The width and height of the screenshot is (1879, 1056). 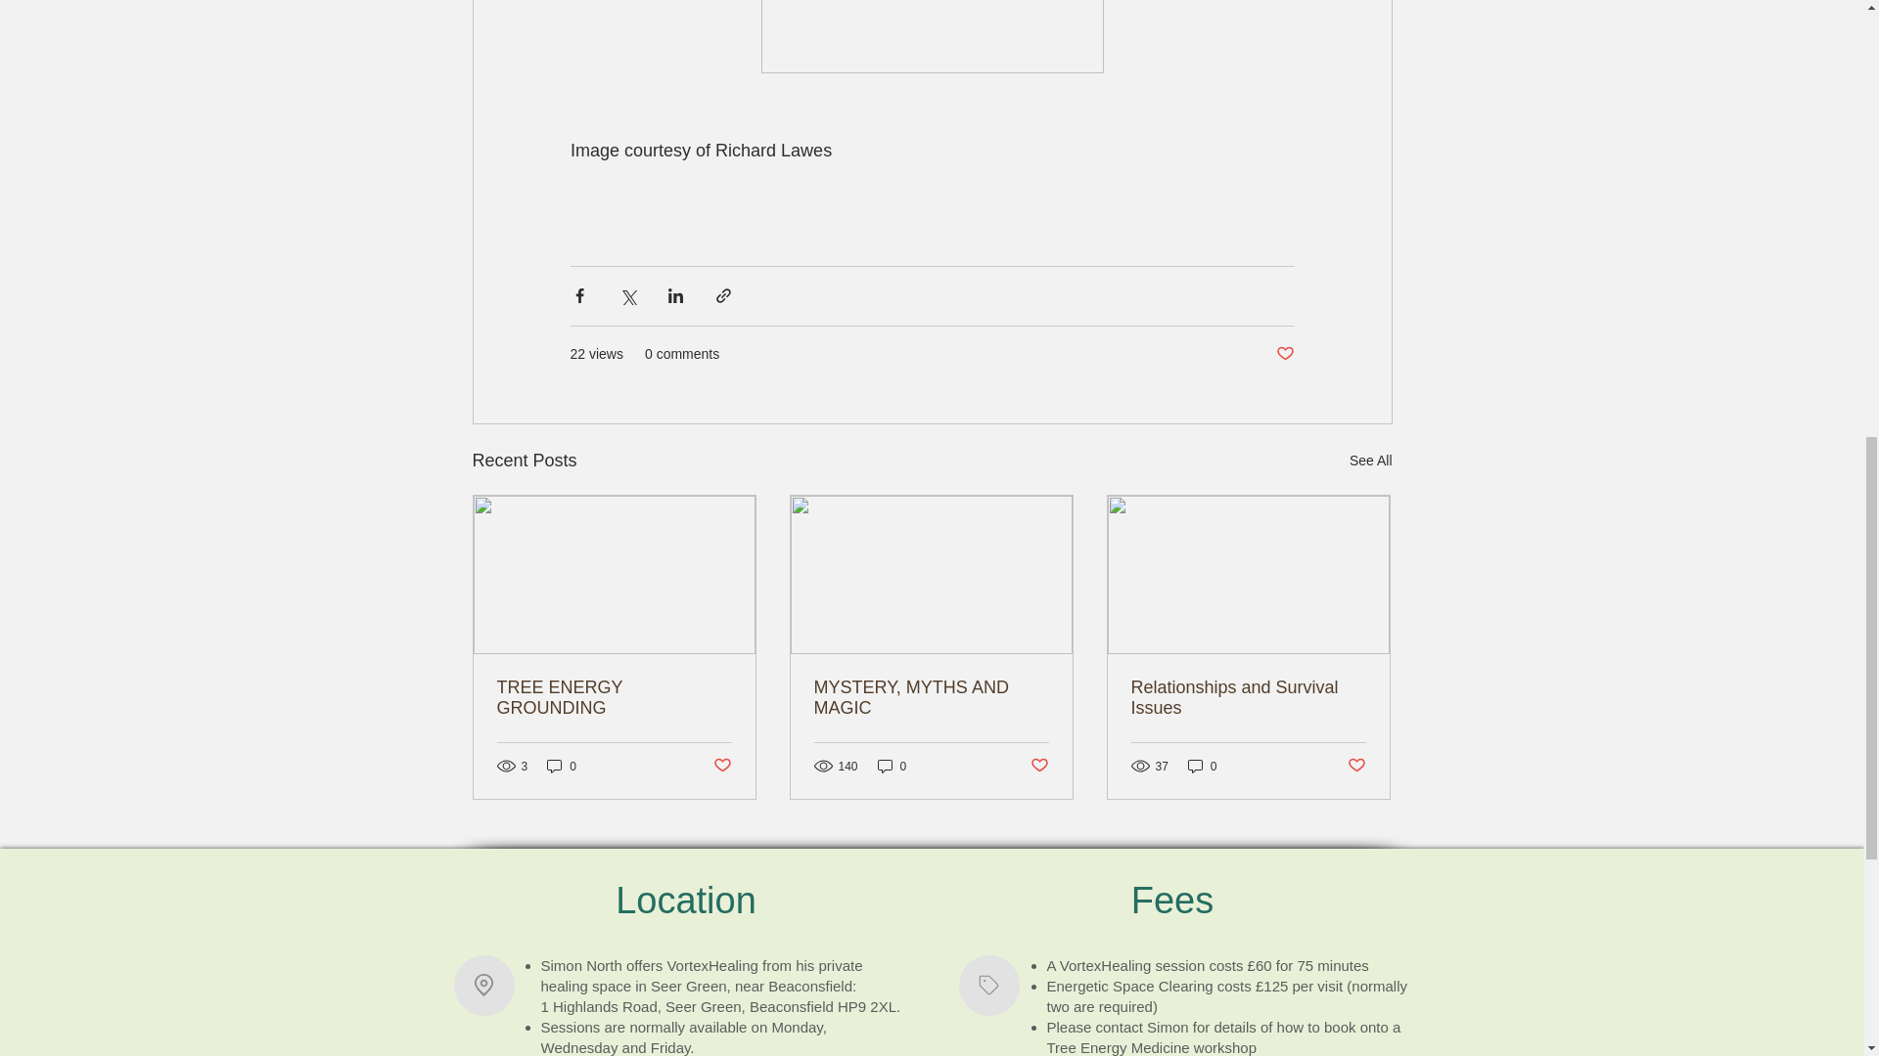 What do you see at coordinates (931, 698) in the screenshot?
I see `MYSTERY, MYTHS AND MAGIC` at bounding box center [931, 698].